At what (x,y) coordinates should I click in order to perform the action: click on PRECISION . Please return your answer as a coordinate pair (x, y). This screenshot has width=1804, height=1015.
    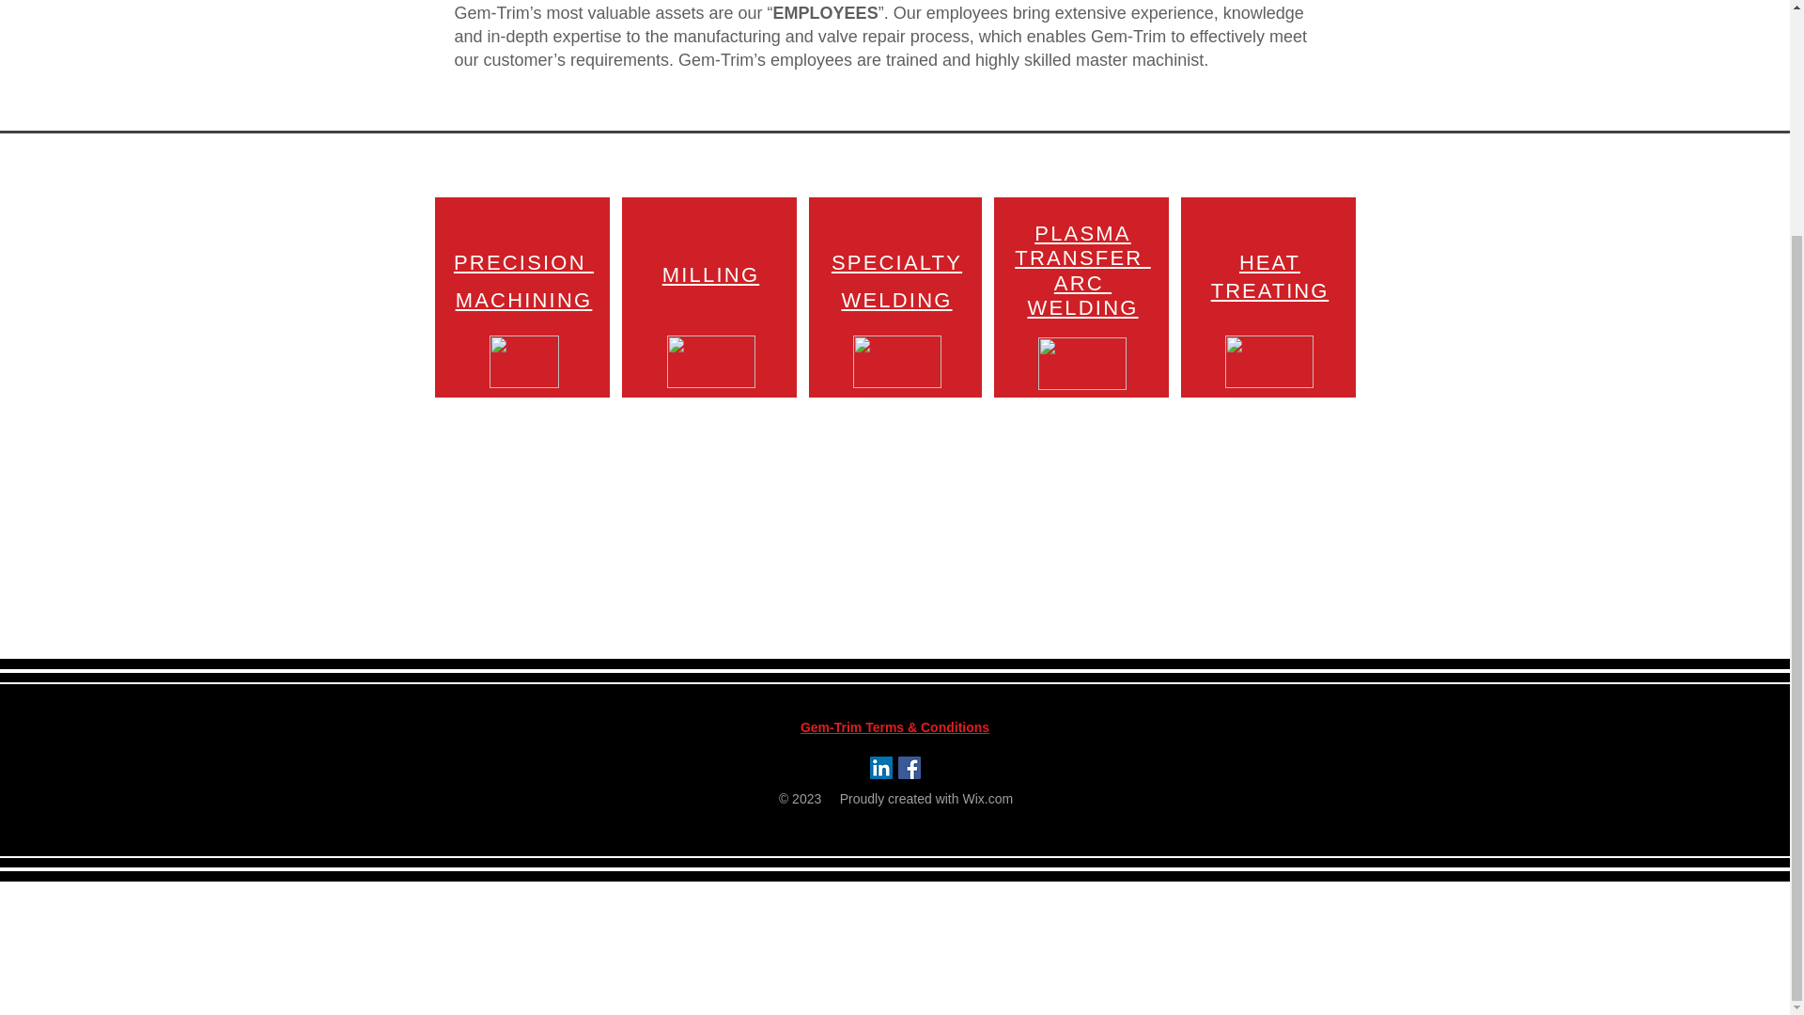
    Looking at the image, I should click on (523, 261).